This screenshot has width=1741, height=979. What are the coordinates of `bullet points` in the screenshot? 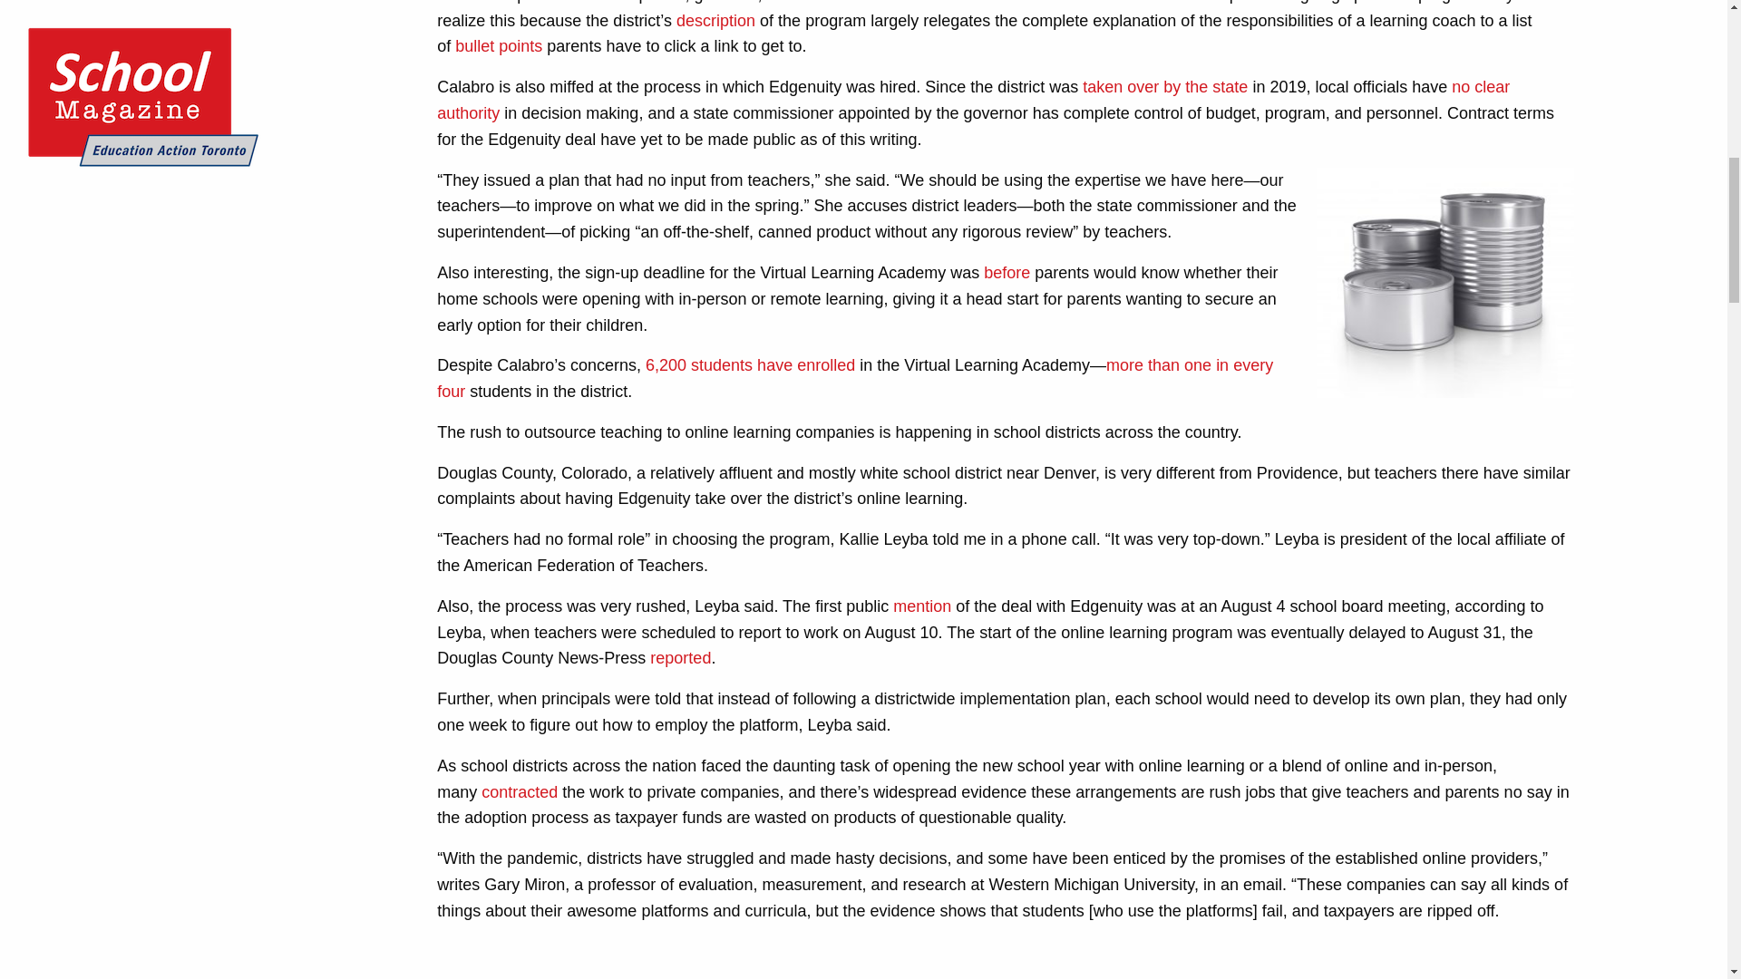 It's located at (498, 45).